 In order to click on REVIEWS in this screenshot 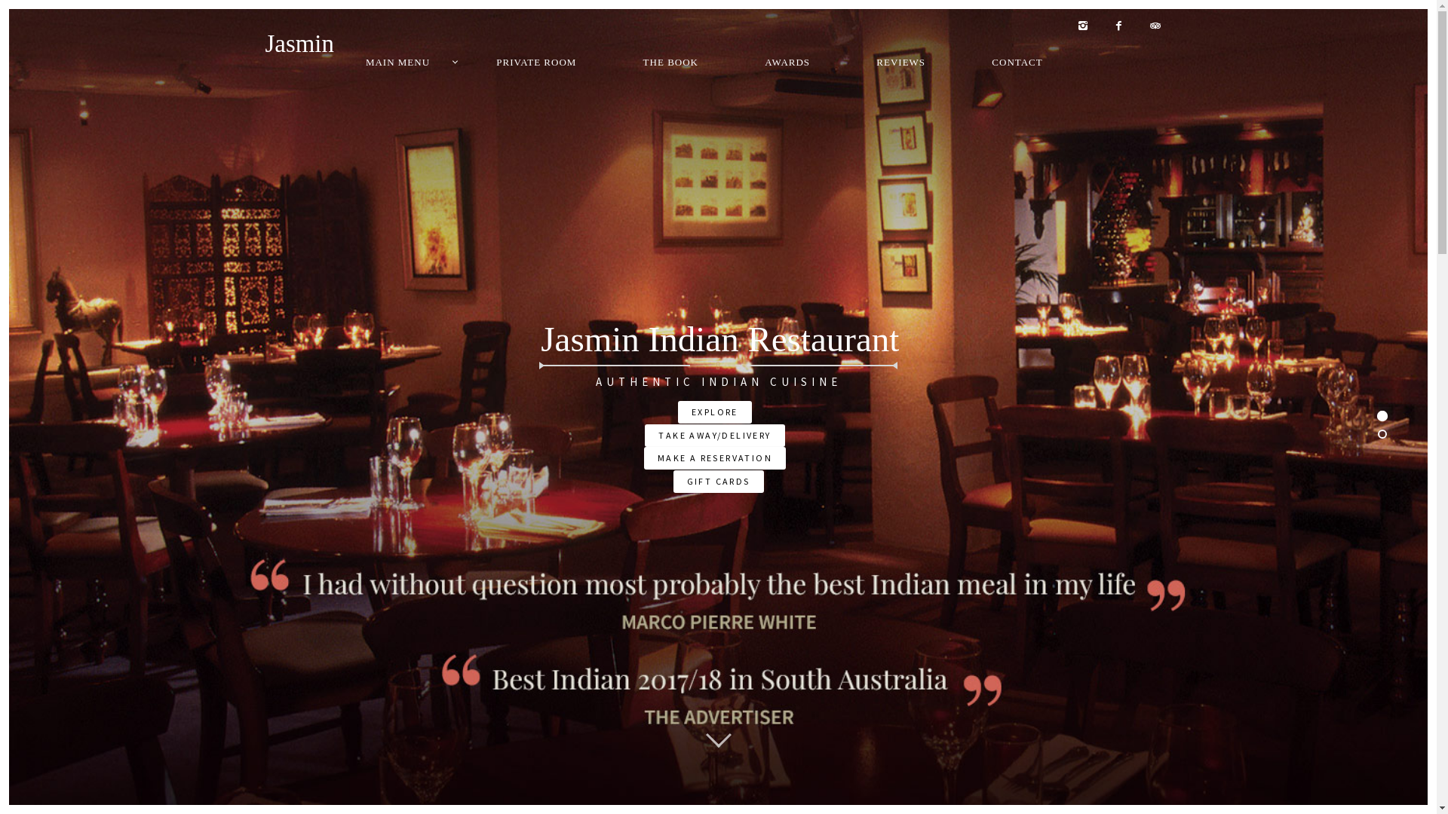, I will do `click(900, 63)`.